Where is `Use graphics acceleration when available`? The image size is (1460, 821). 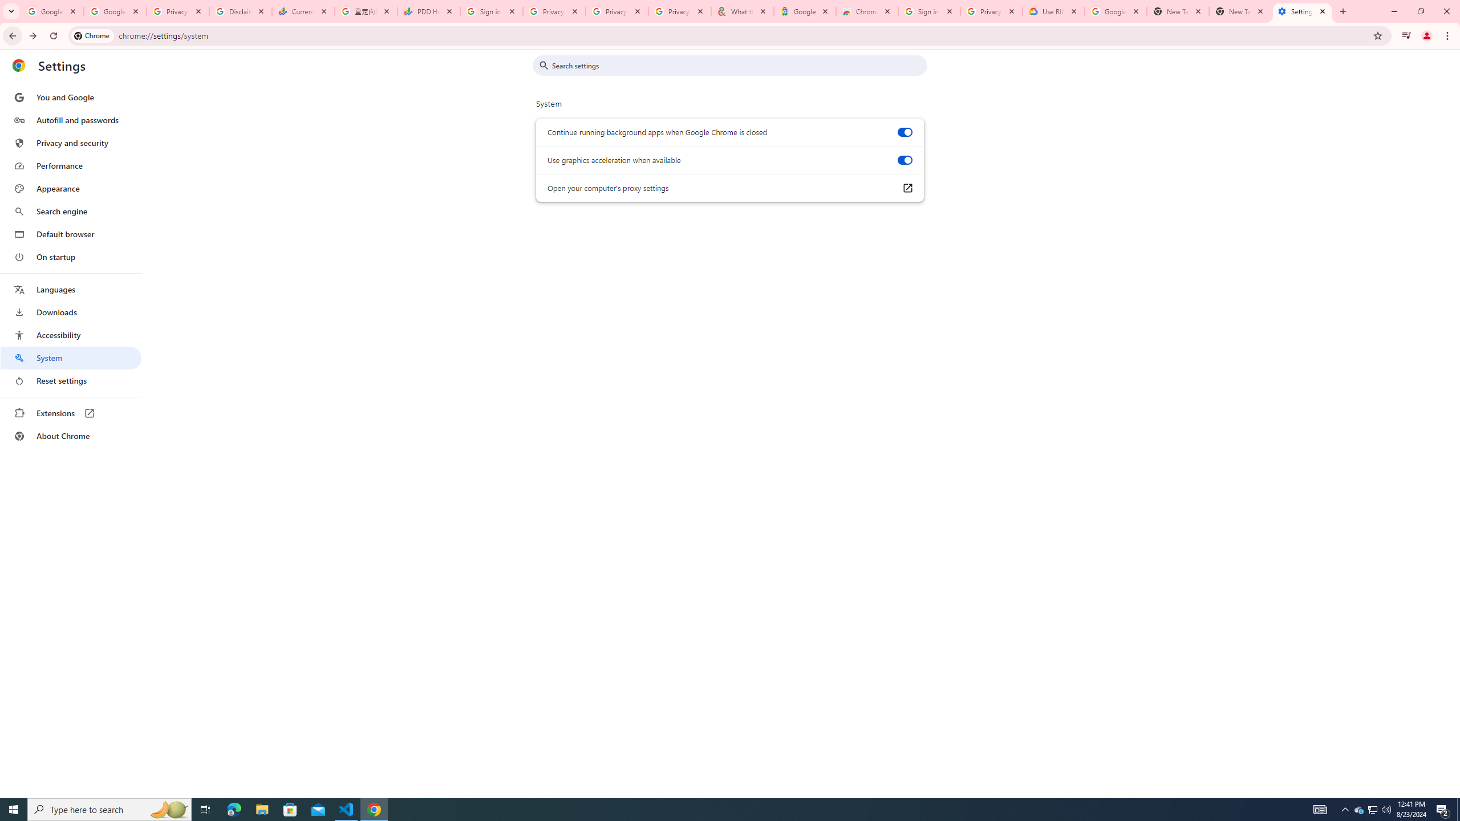
Use graphics acceleration when available is located at coordinates (905, 160).